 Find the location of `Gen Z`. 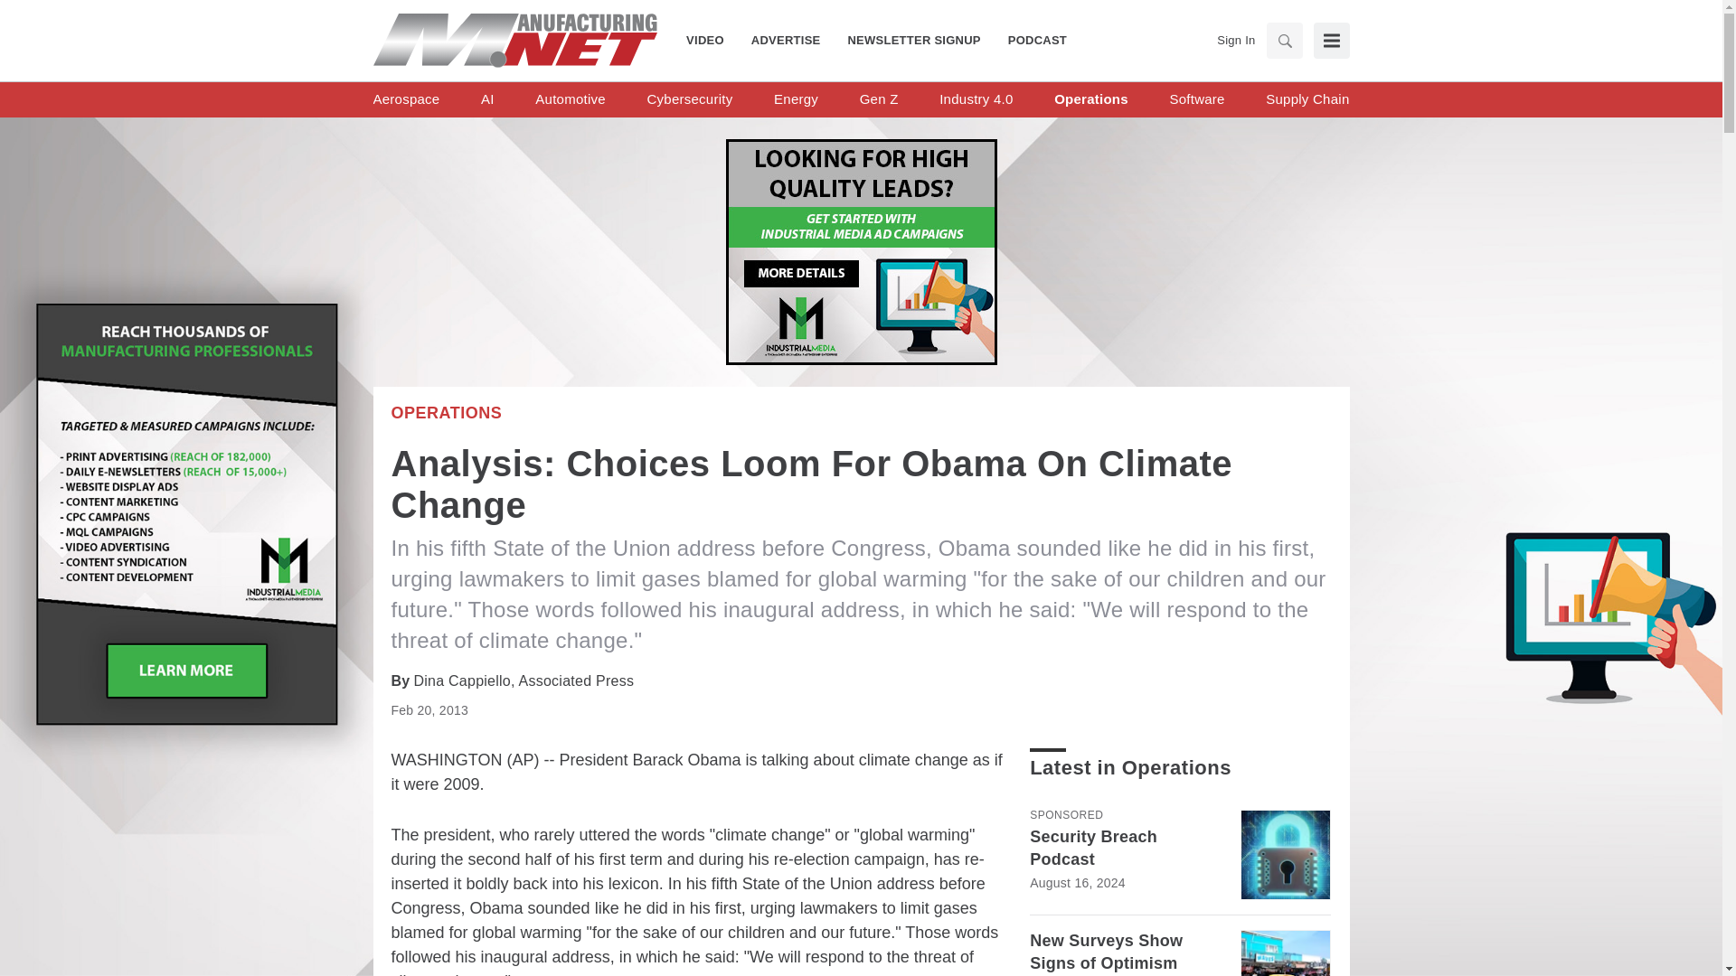

Gen Z is located at coordinates (879, 99).